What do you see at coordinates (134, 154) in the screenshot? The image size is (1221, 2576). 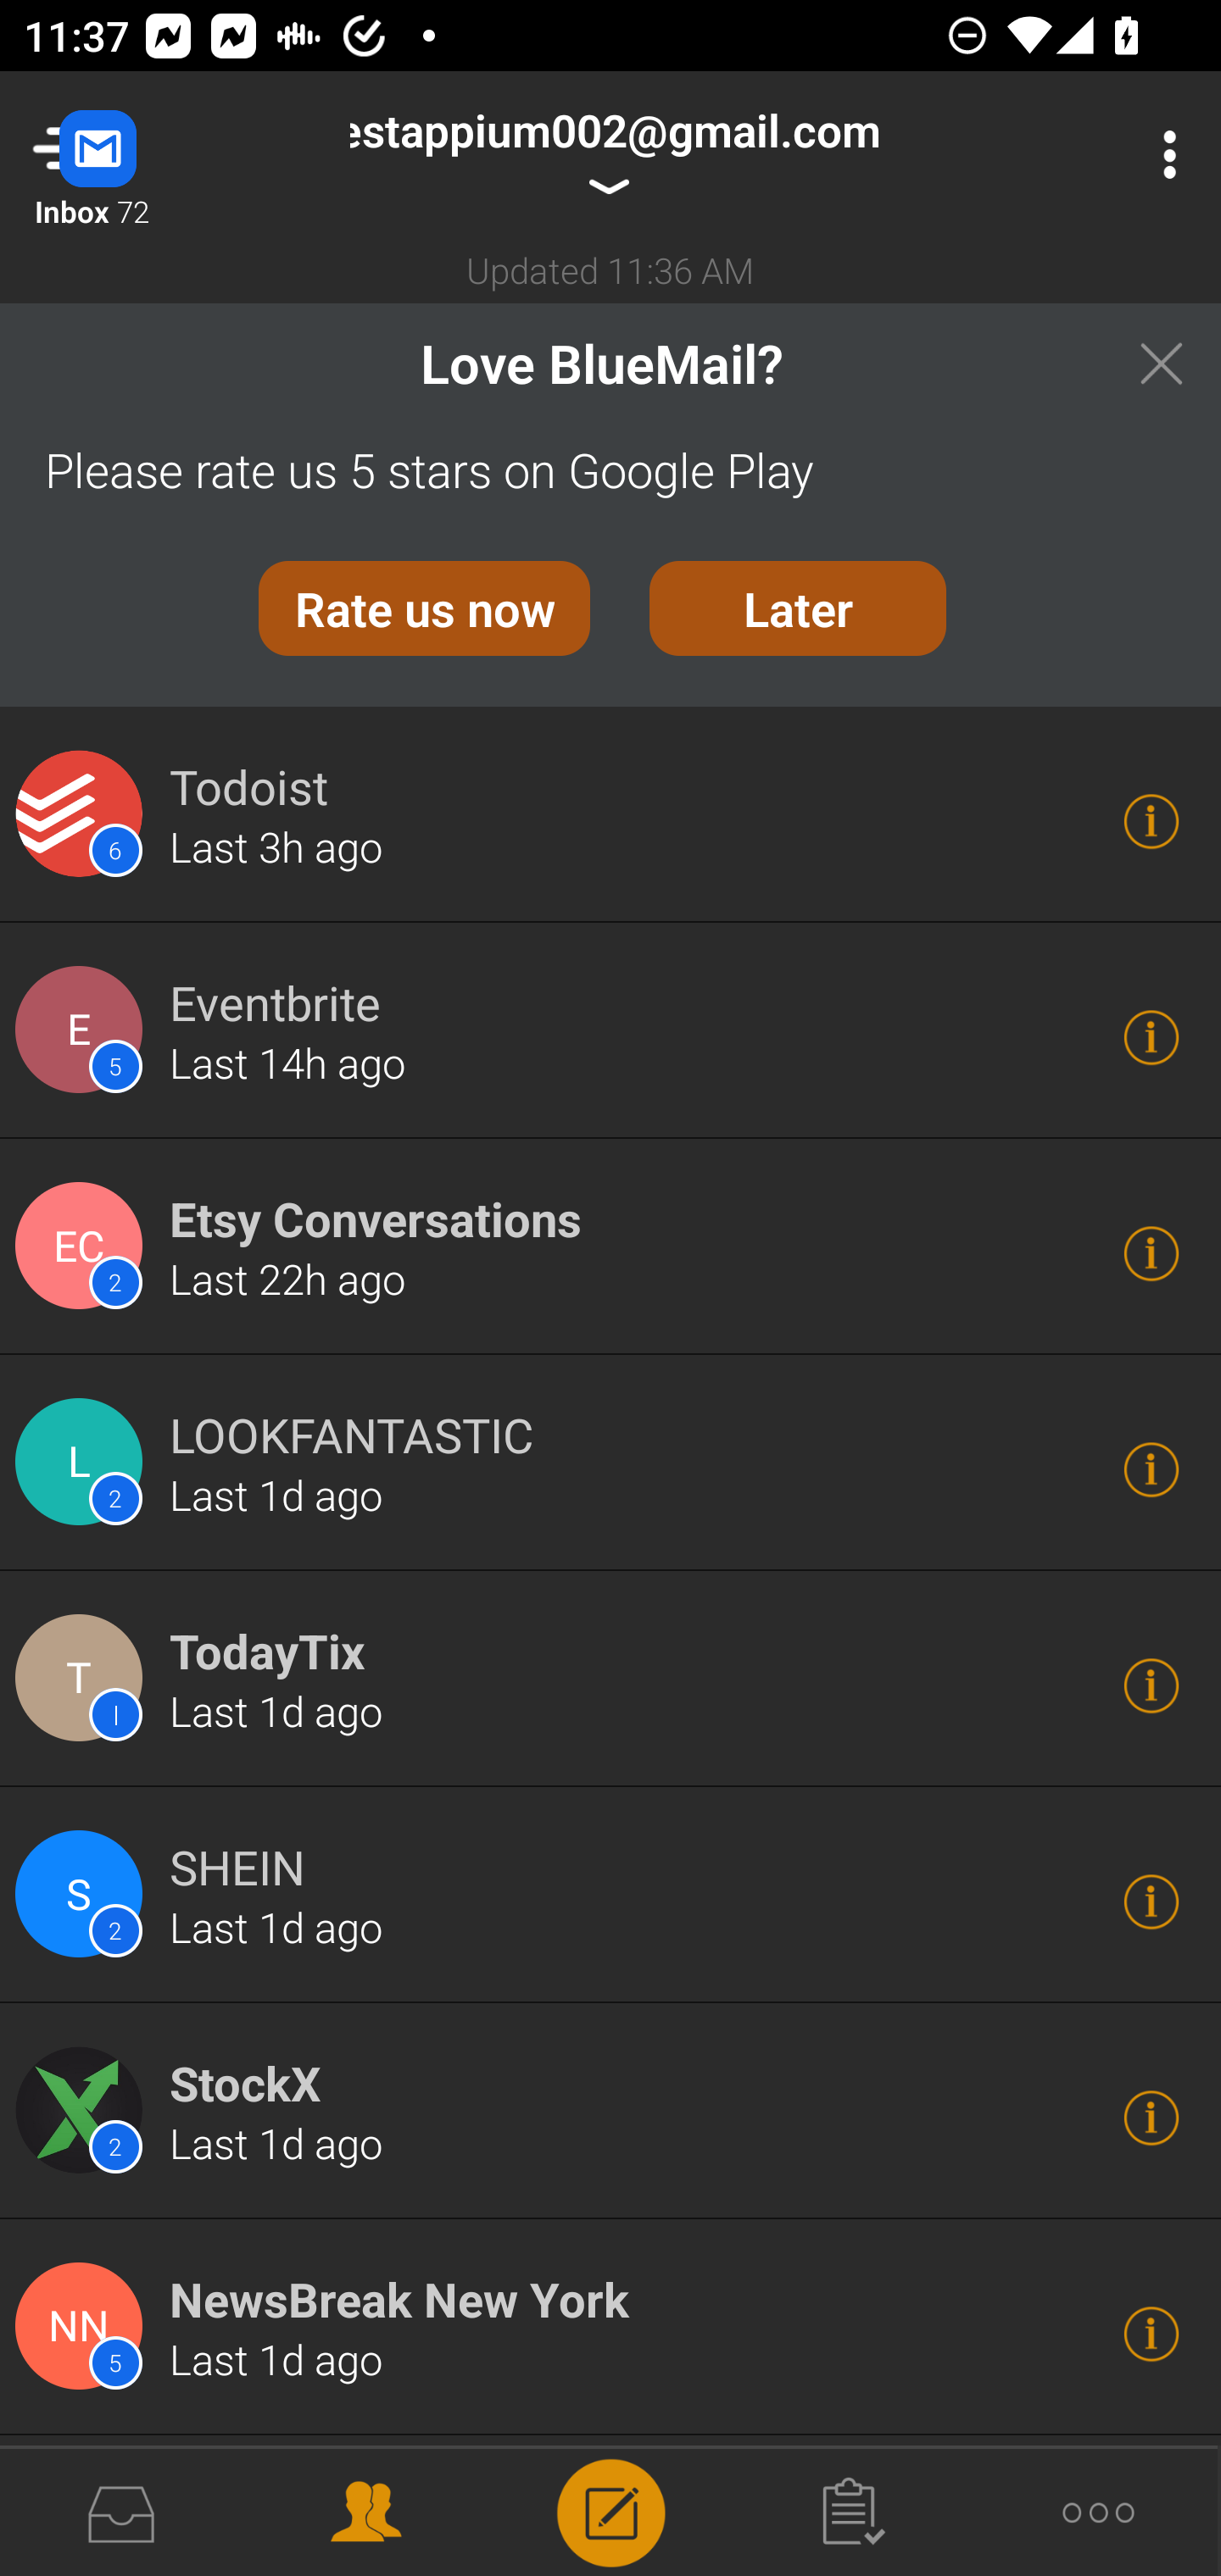 I see `Navigate up` at bounding box center [134, 154].